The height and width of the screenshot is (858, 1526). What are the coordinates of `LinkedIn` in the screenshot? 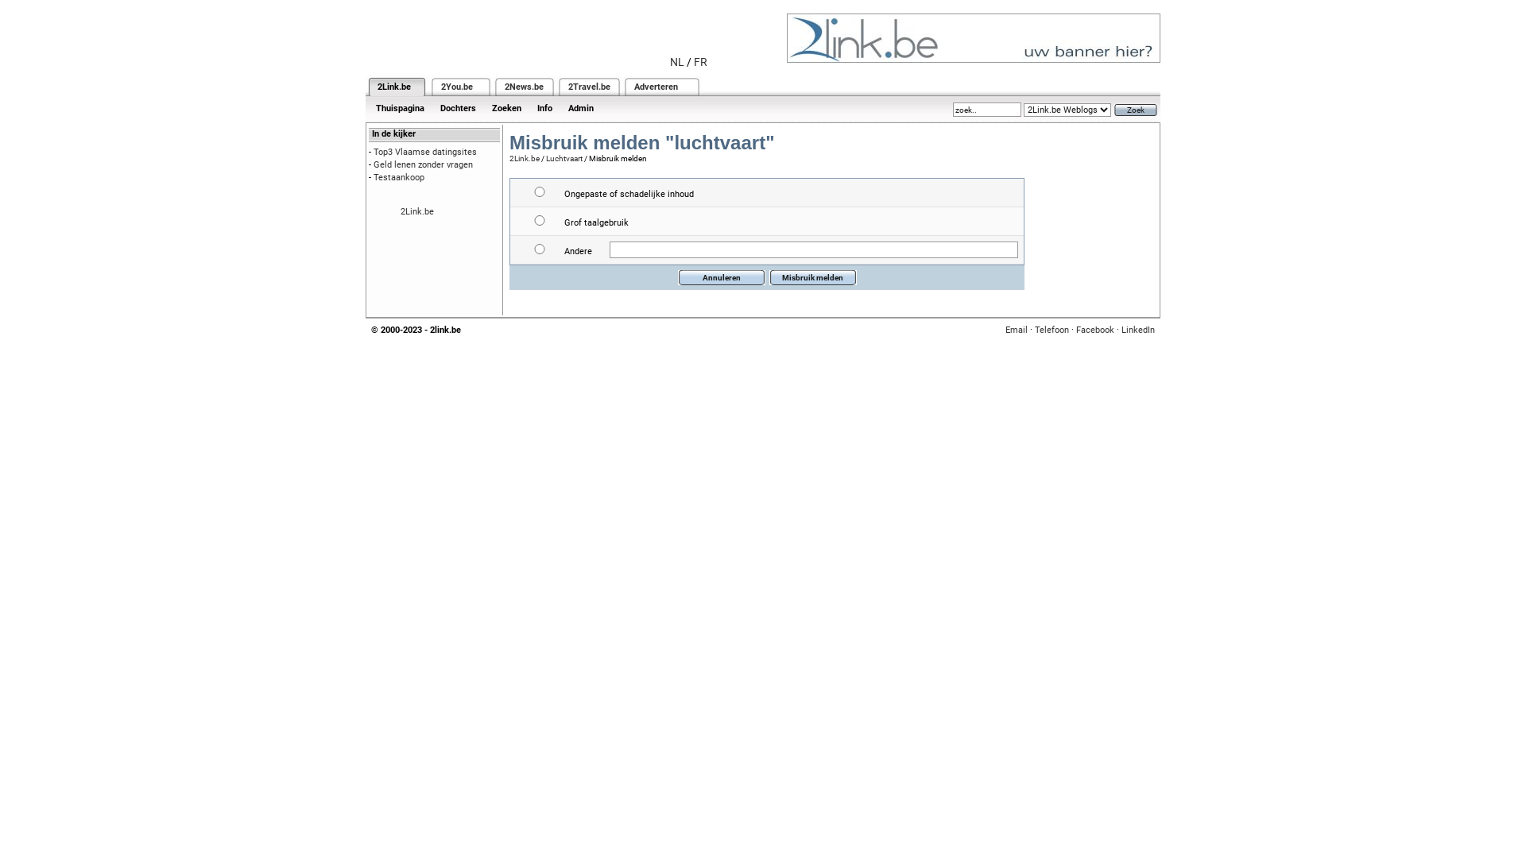 It's located at (1138, 330).